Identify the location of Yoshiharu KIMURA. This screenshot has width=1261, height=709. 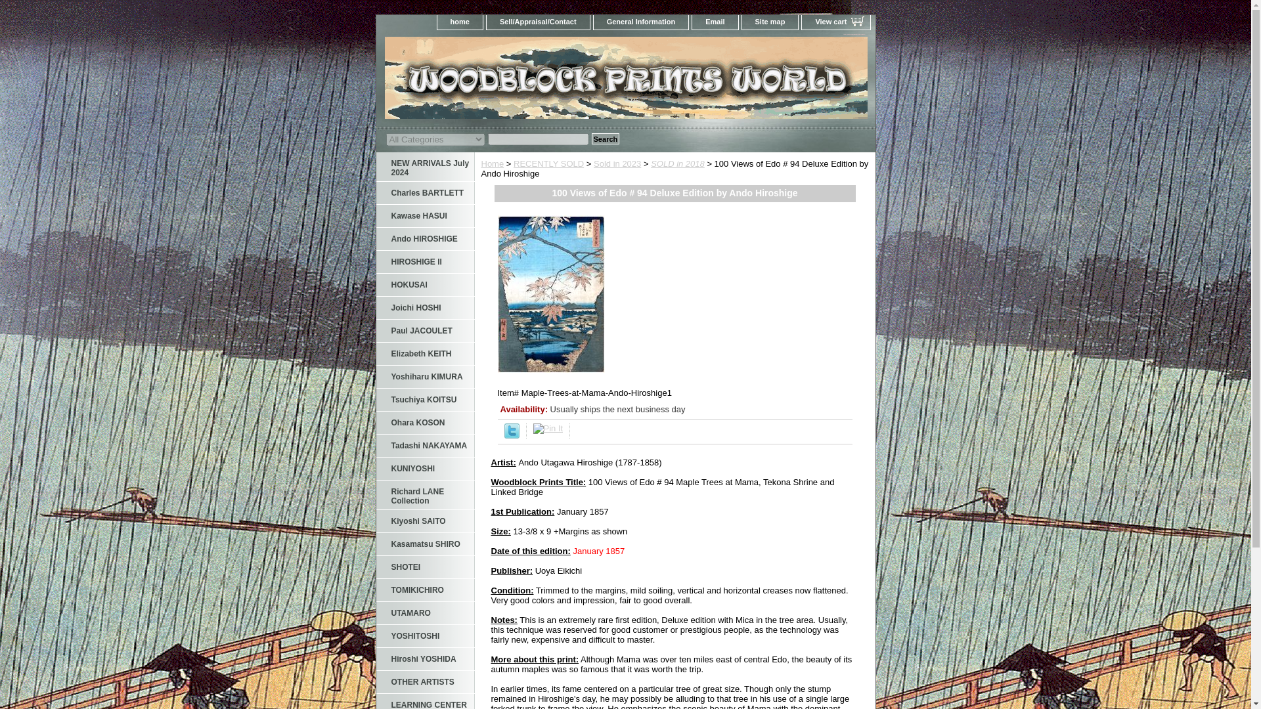
(424, 377).